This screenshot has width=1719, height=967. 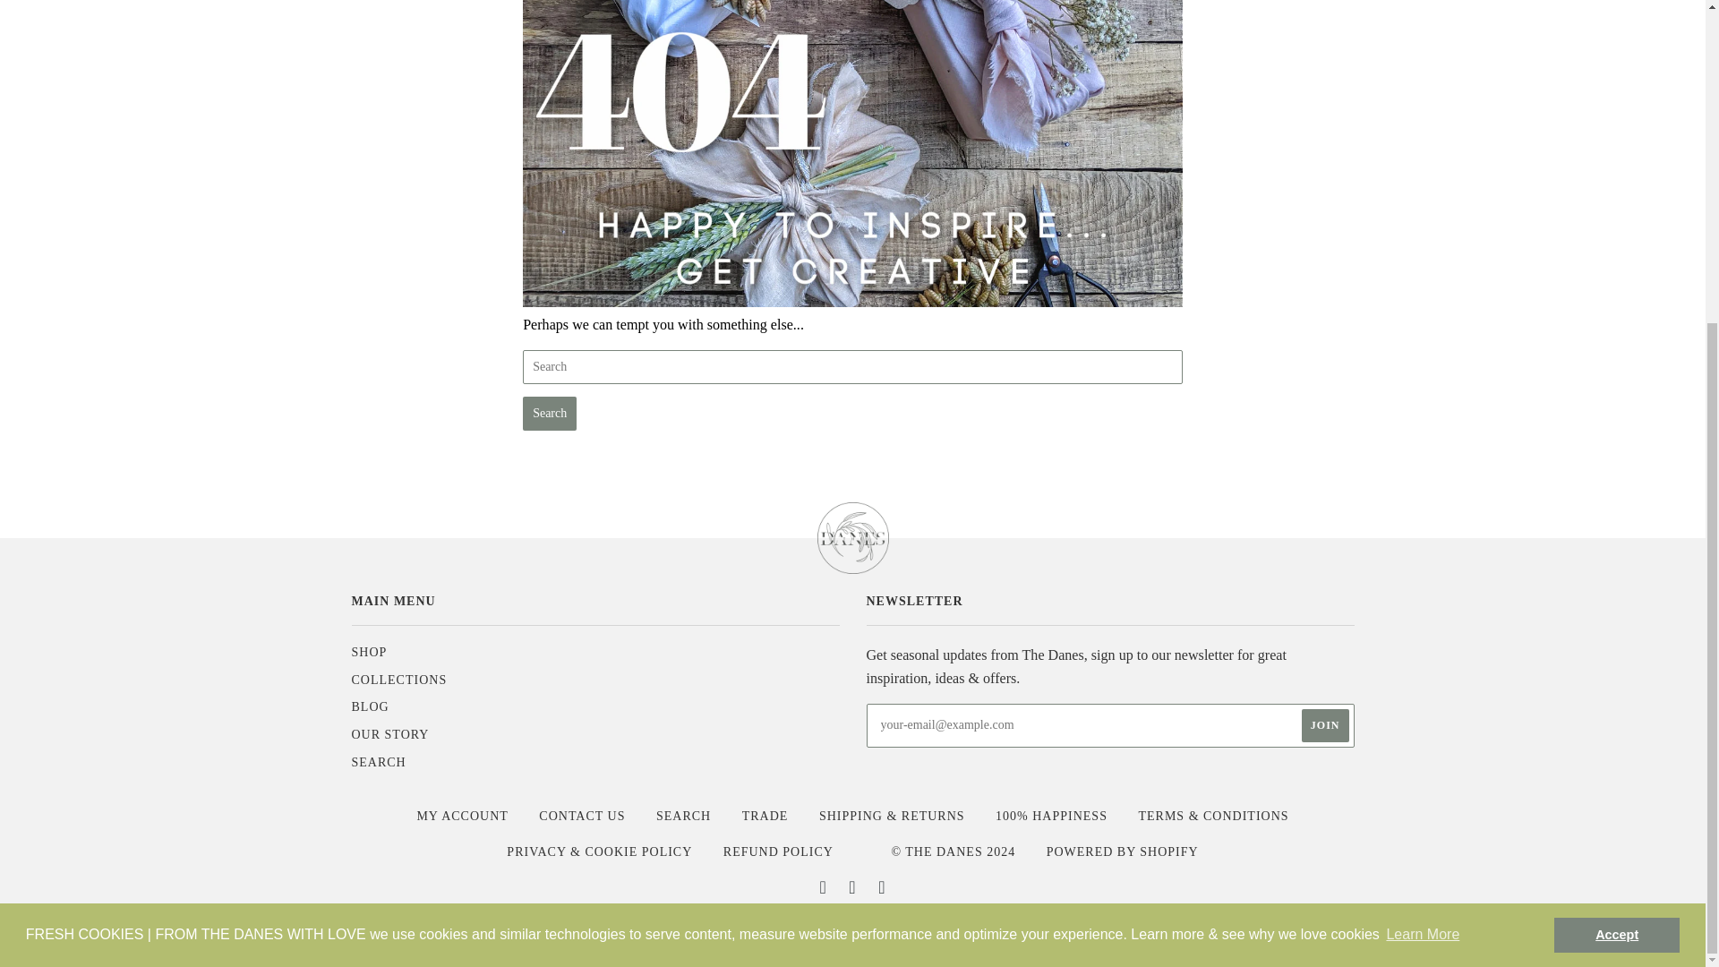 I want to click on UNION PAY, so click(x=1065, y=928).